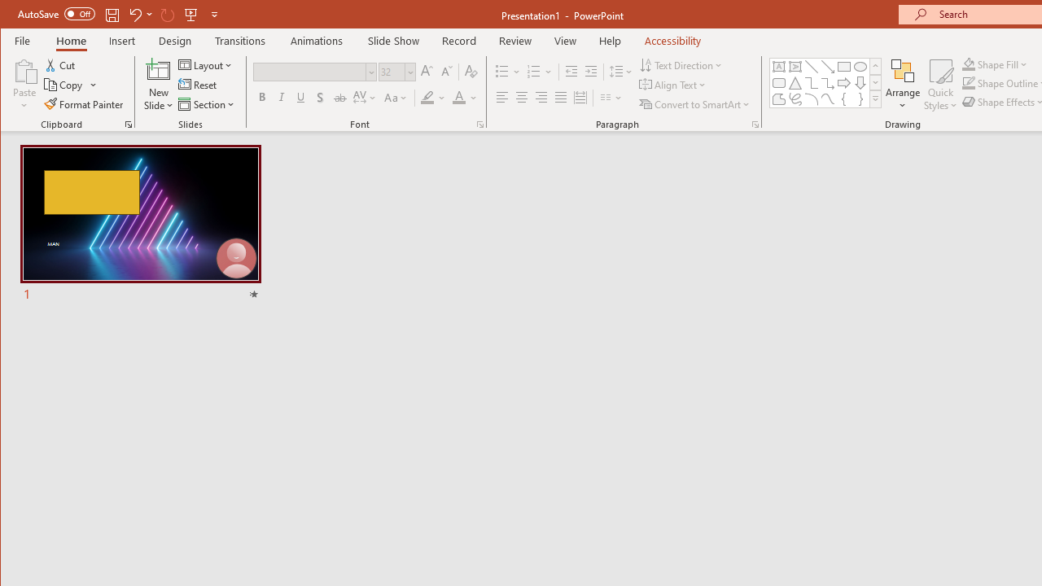 The height and width of the screenshot is (586, 1042). Describe the element at coordinates (622, 72) in the screenshot. I see `Line Spacing` at that location.